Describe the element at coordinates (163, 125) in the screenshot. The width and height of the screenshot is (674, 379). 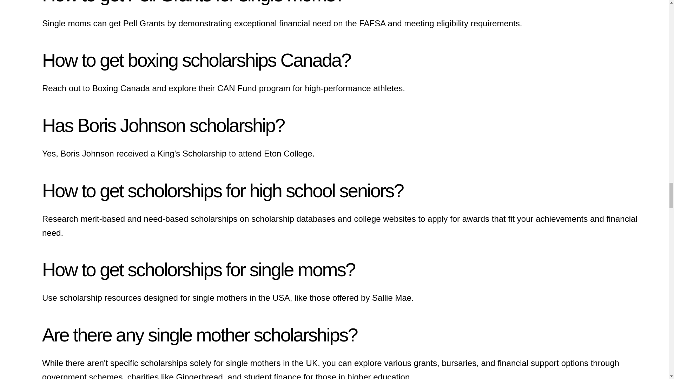
I see `Has Boris Johnson scholarship?` at that location.